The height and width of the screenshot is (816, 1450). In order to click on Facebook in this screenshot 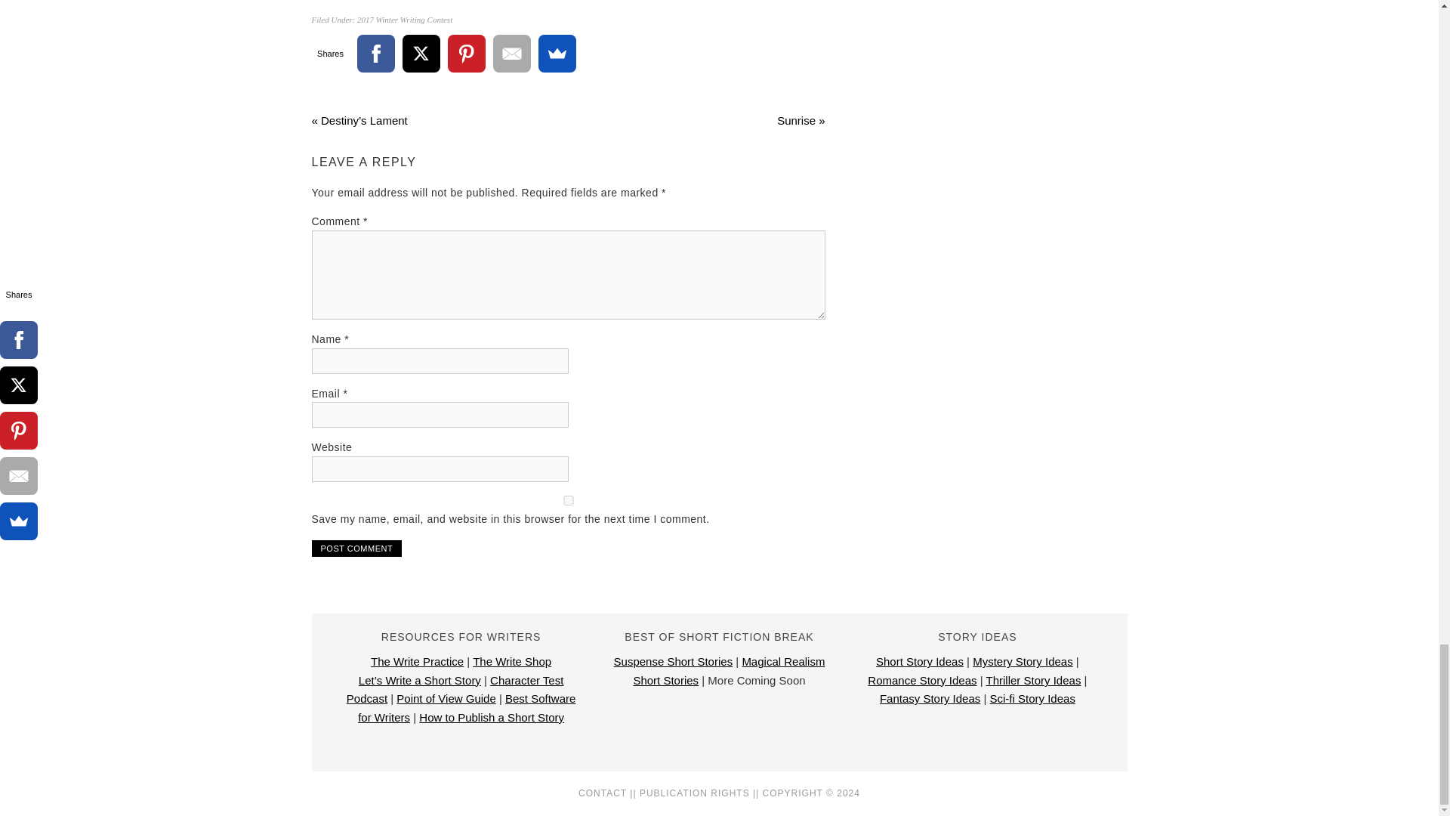, I will do `click(375, 54)`.